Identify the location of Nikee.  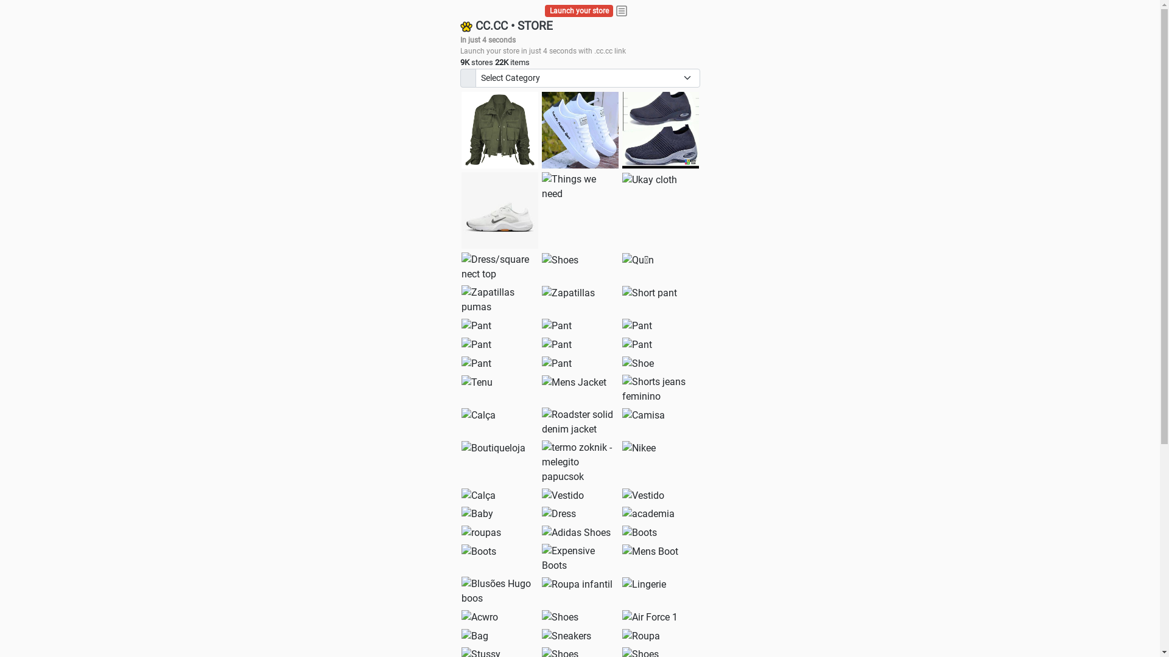
(639, 448).